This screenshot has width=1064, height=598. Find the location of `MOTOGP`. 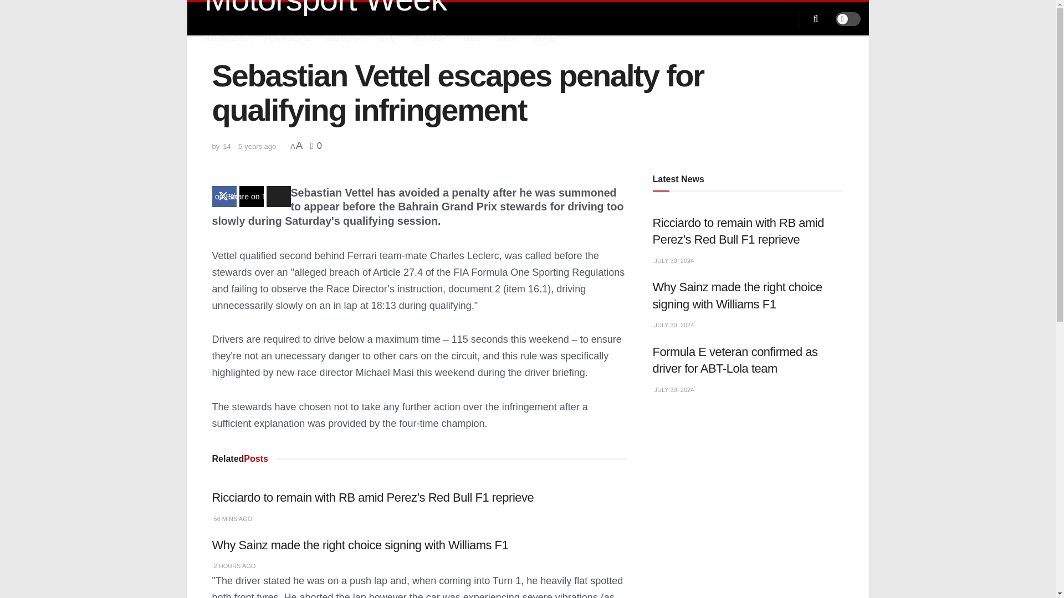

MOTOGP is located at coordinates (431, 38).